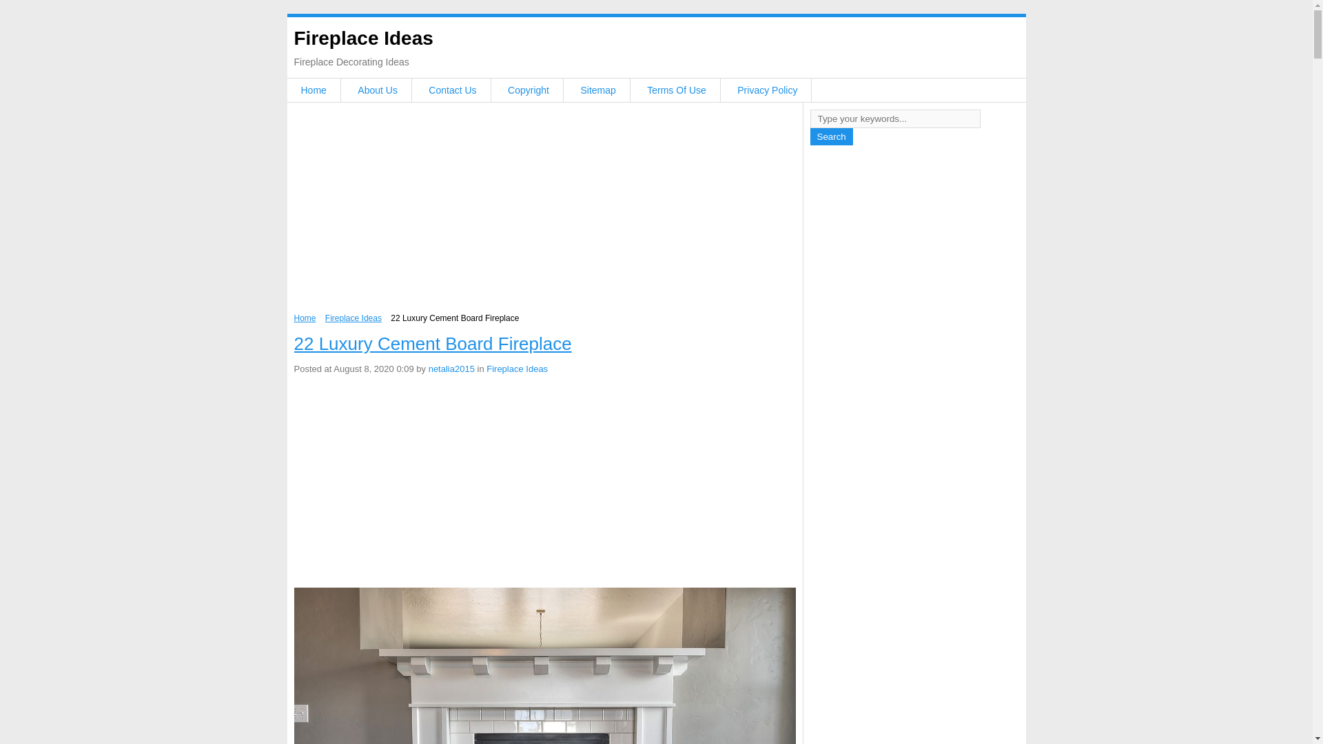  Describe the element at coordinates (313, 90) in the screenshot. I see `Home` at that location.